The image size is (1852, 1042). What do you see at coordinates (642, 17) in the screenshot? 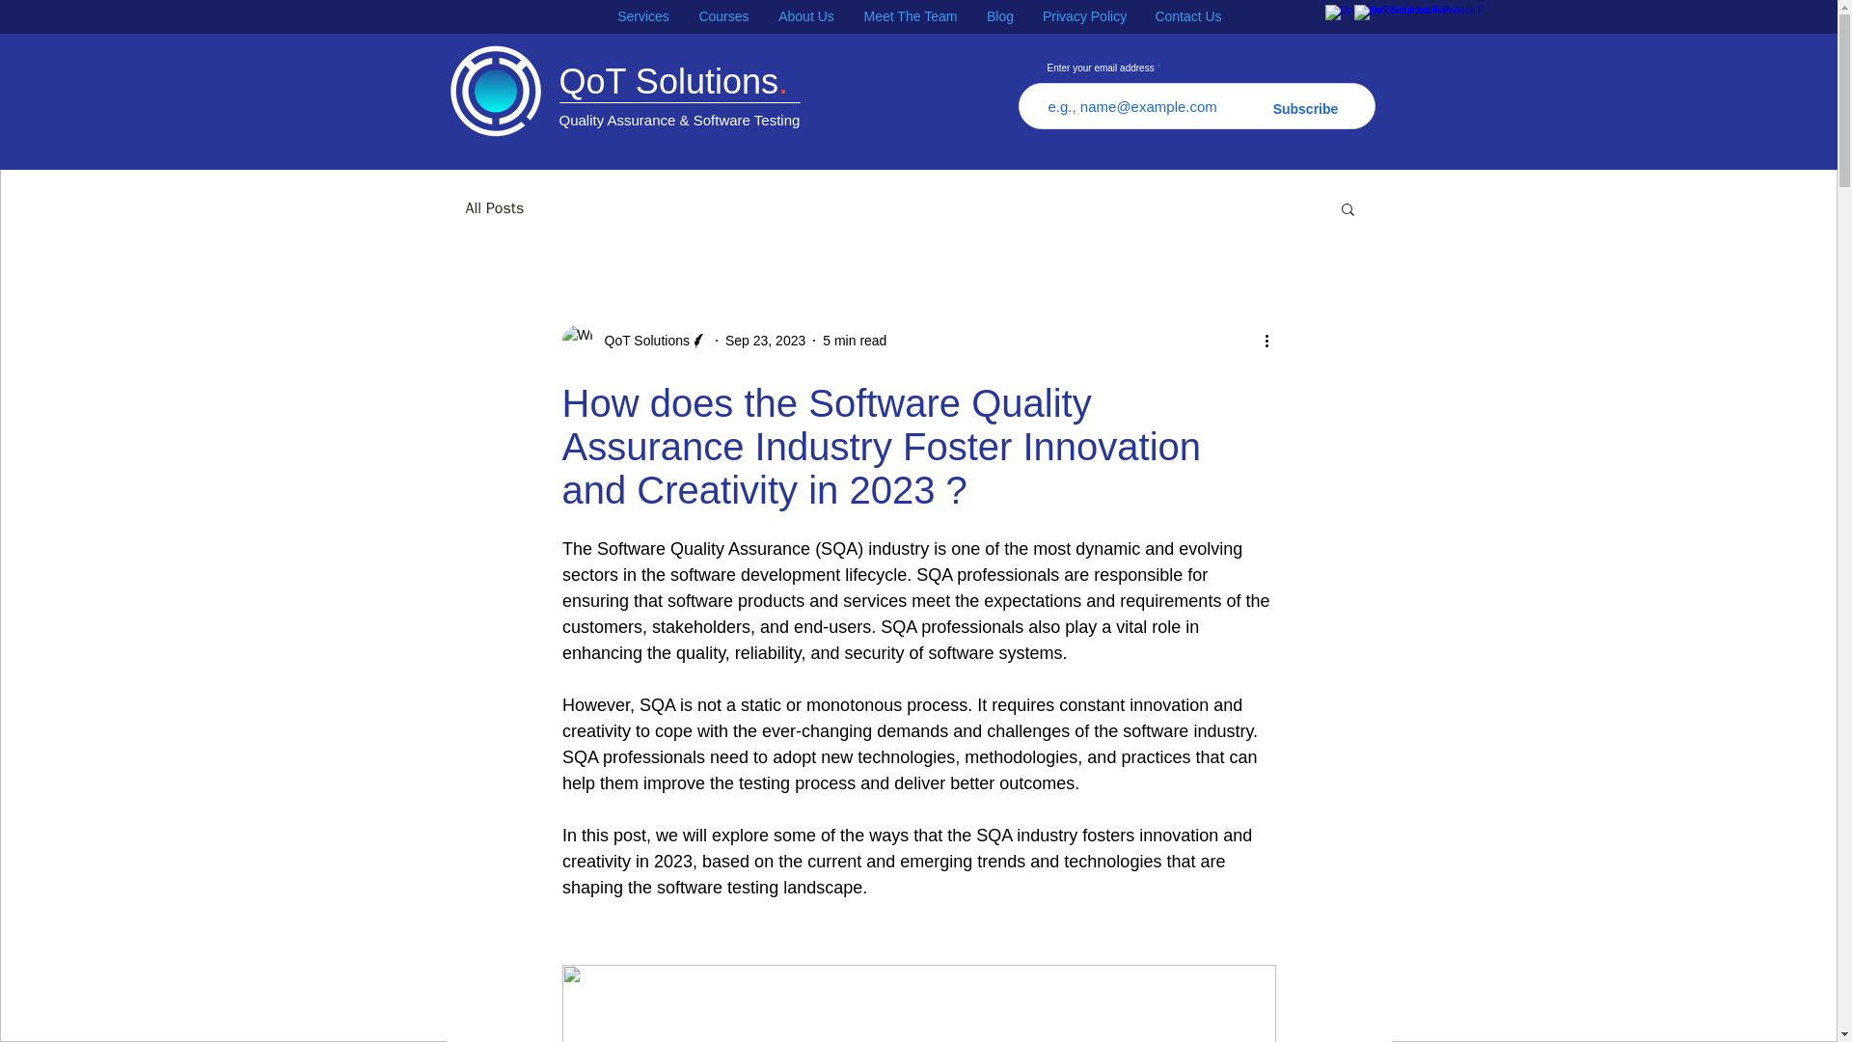
I see `Services` at bounding box center [642, 17].